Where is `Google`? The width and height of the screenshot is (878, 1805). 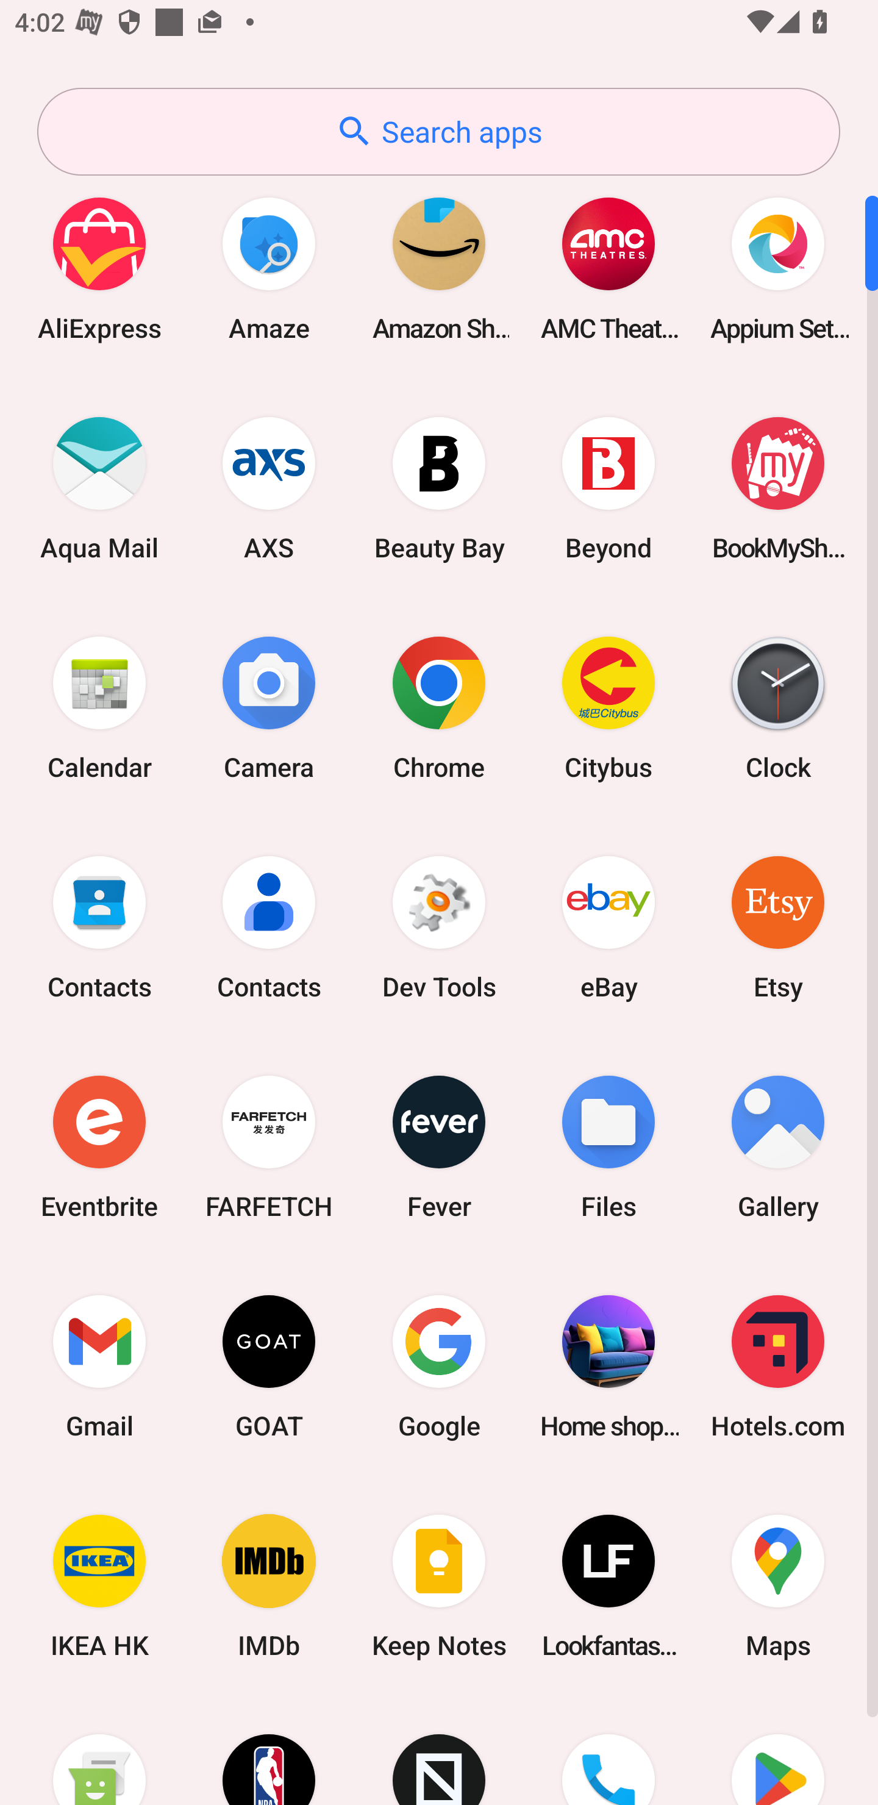
Google is located at coordinates (439, 1366).